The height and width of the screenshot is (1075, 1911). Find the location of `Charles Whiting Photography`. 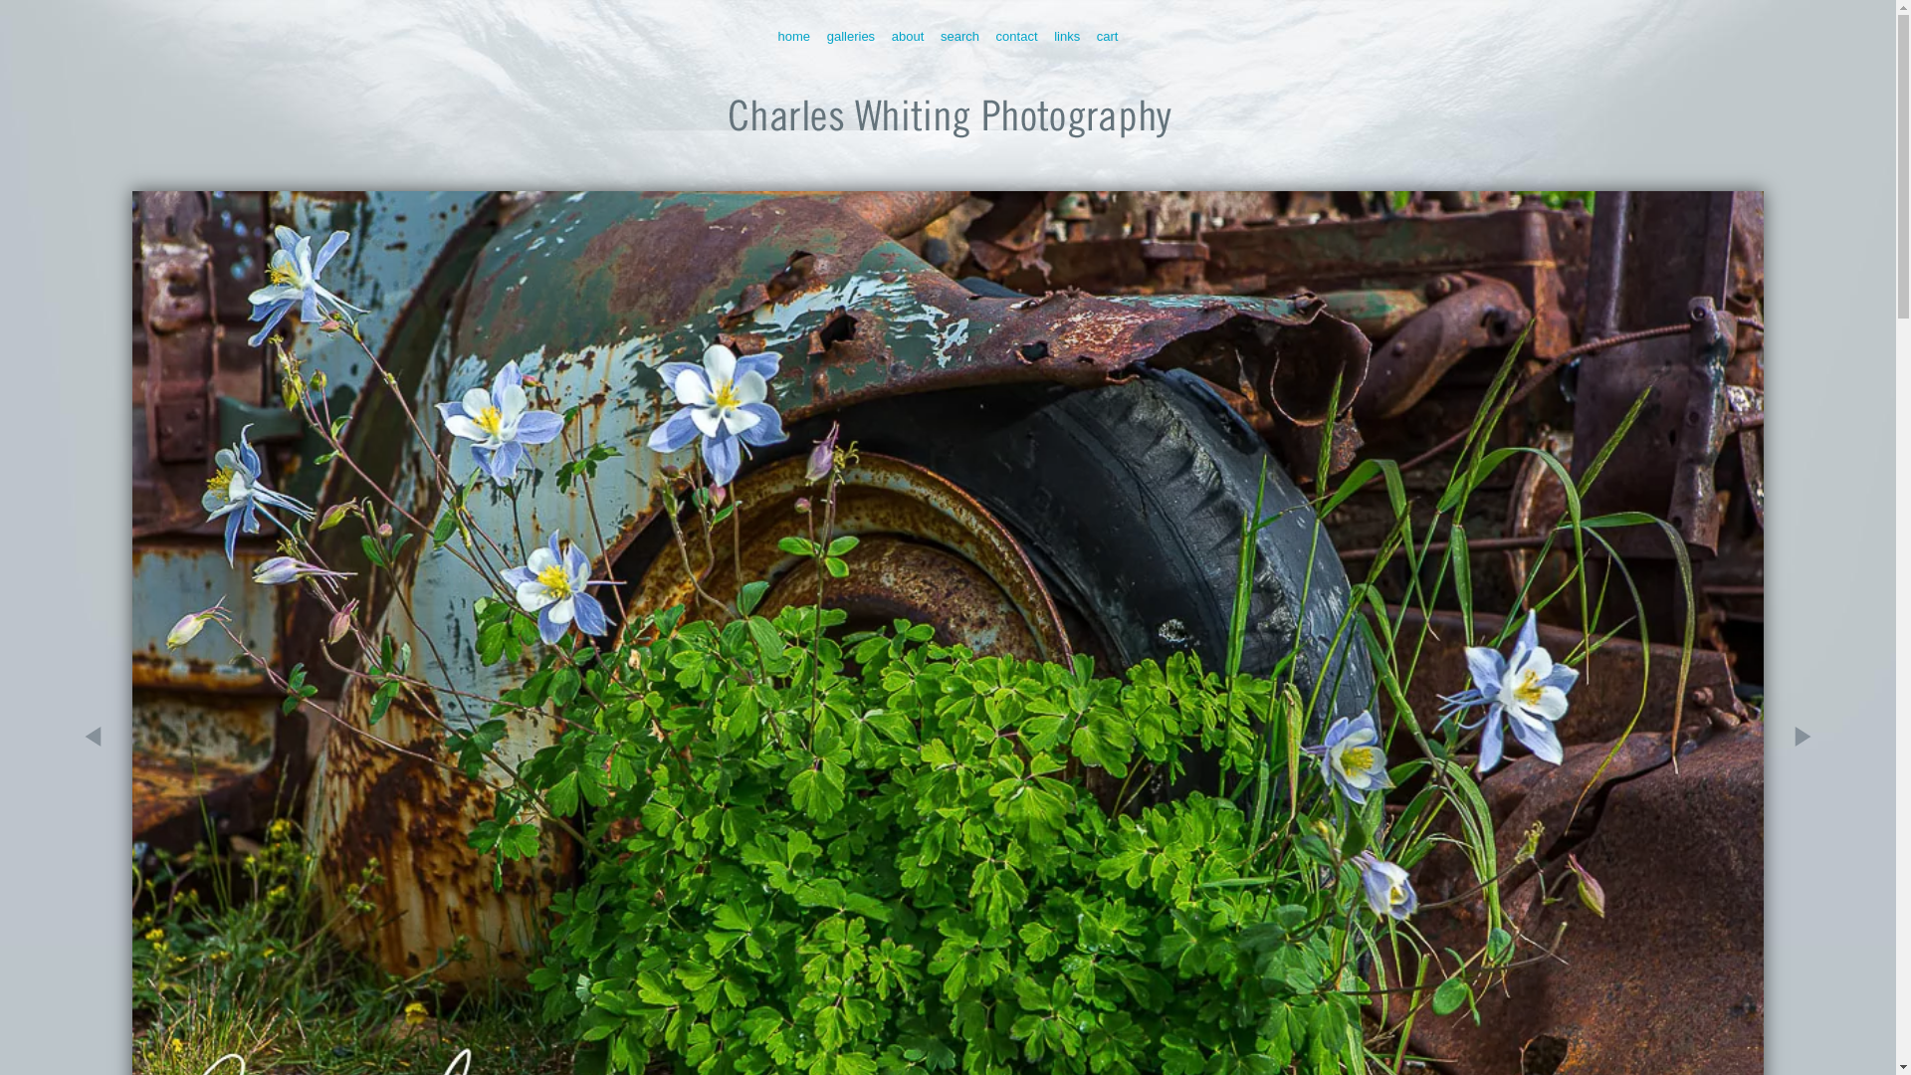

Charles Whiting Photography is located at coordinates (948, 147).